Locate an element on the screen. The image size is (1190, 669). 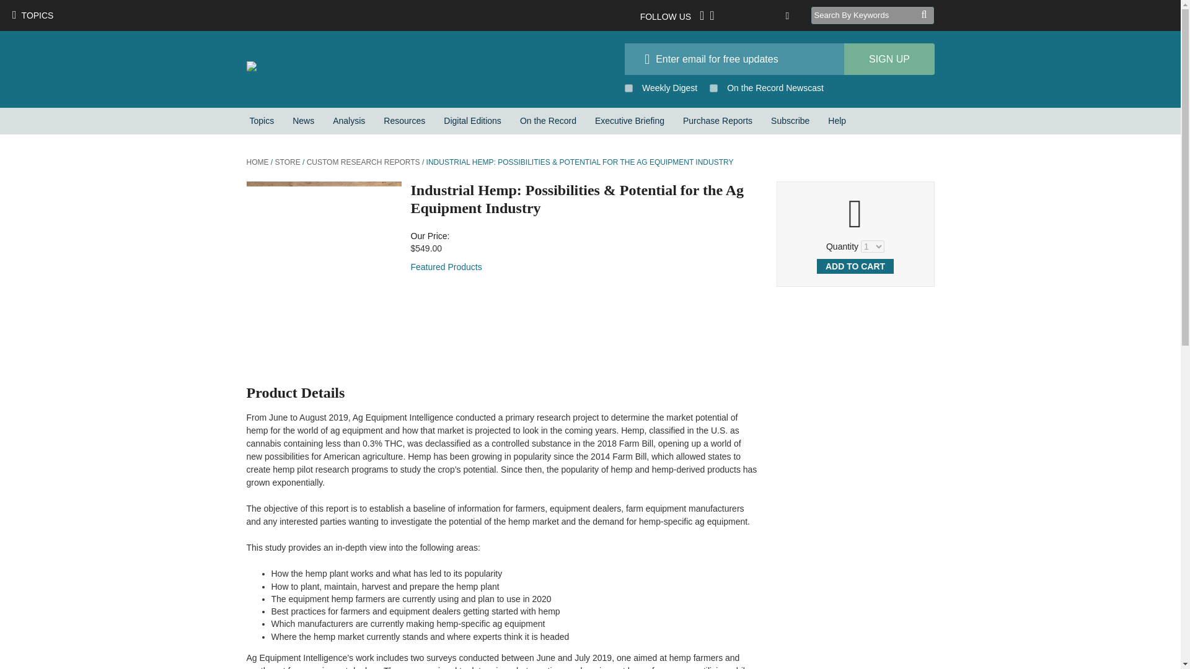
TOPICS is located at coordinates (32, 15).